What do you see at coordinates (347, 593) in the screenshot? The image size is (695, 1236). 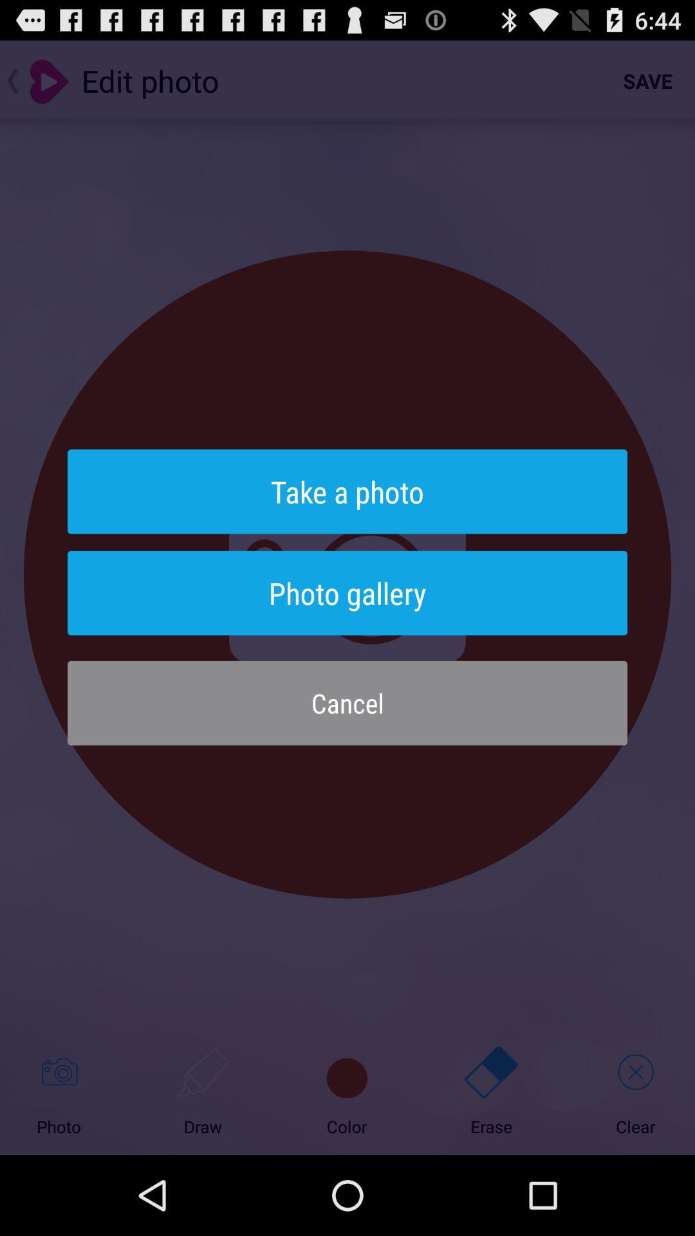 I see `jump until photo gallery` at bounding box center [347, 593].